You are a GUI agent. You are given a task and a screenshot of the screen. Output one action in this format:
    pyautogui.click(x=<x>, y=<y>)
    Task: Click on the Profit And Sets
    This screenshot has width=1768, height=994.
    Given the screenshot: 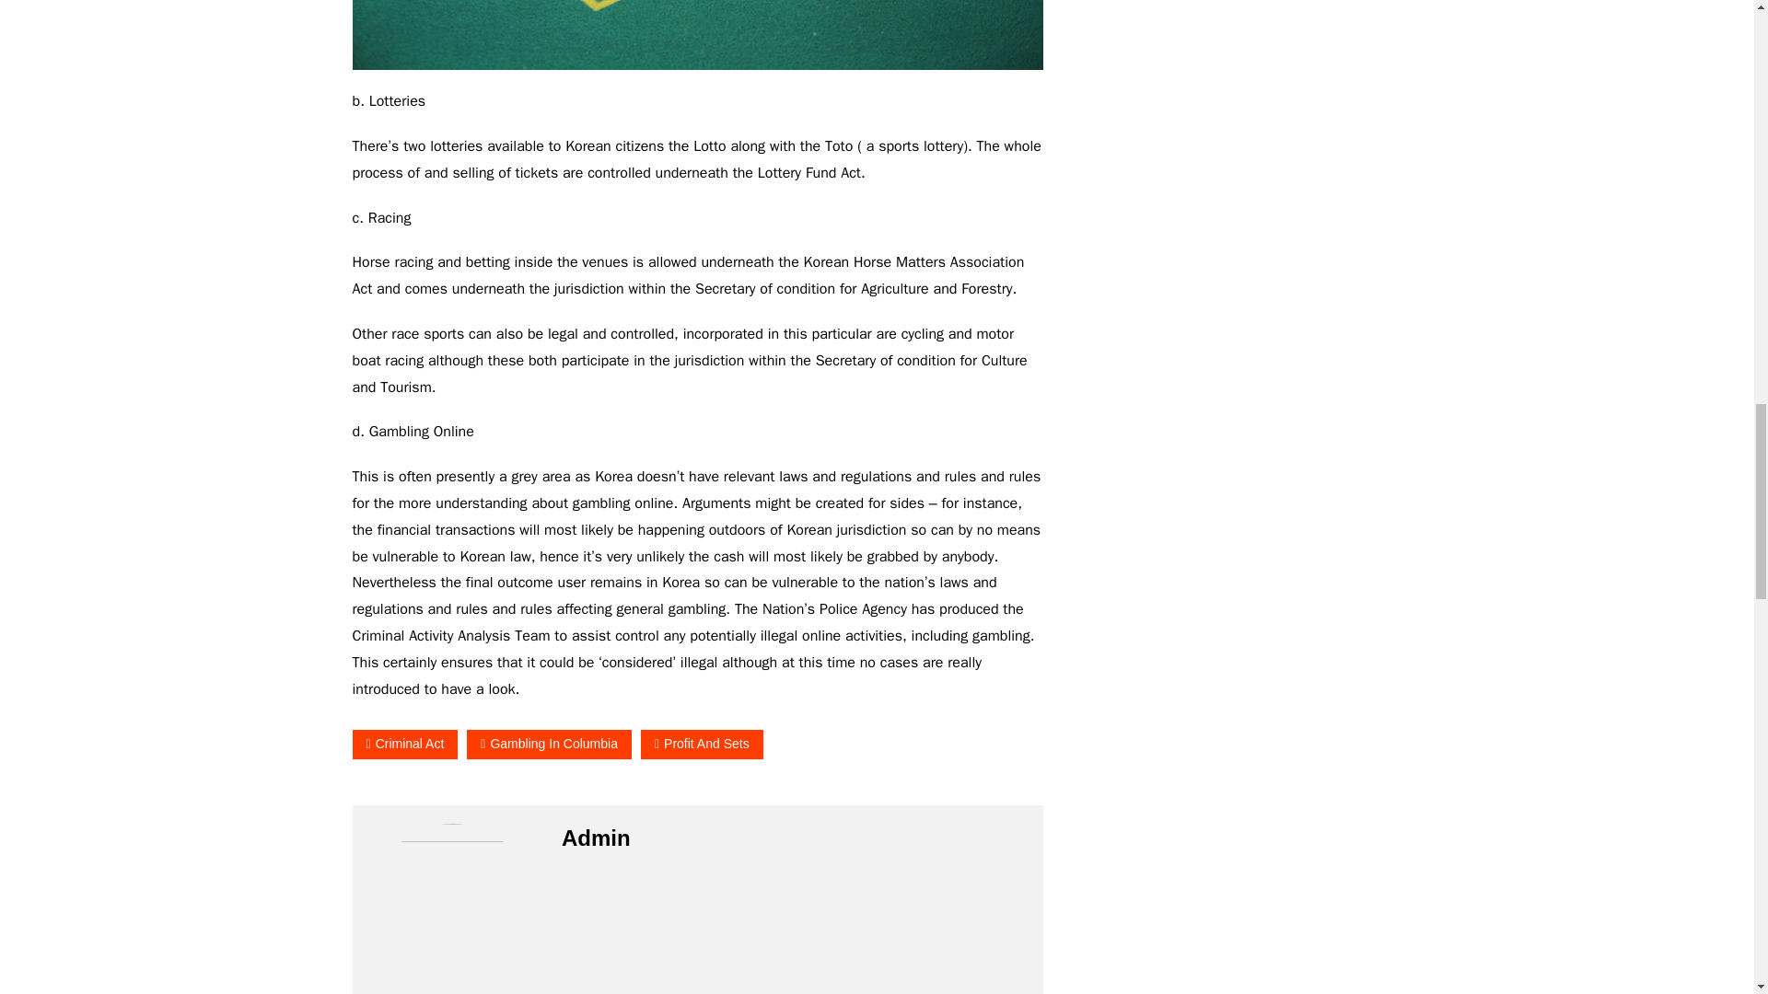 What is the action you would take?
    pyautogui.click(x=702, y=744)
    